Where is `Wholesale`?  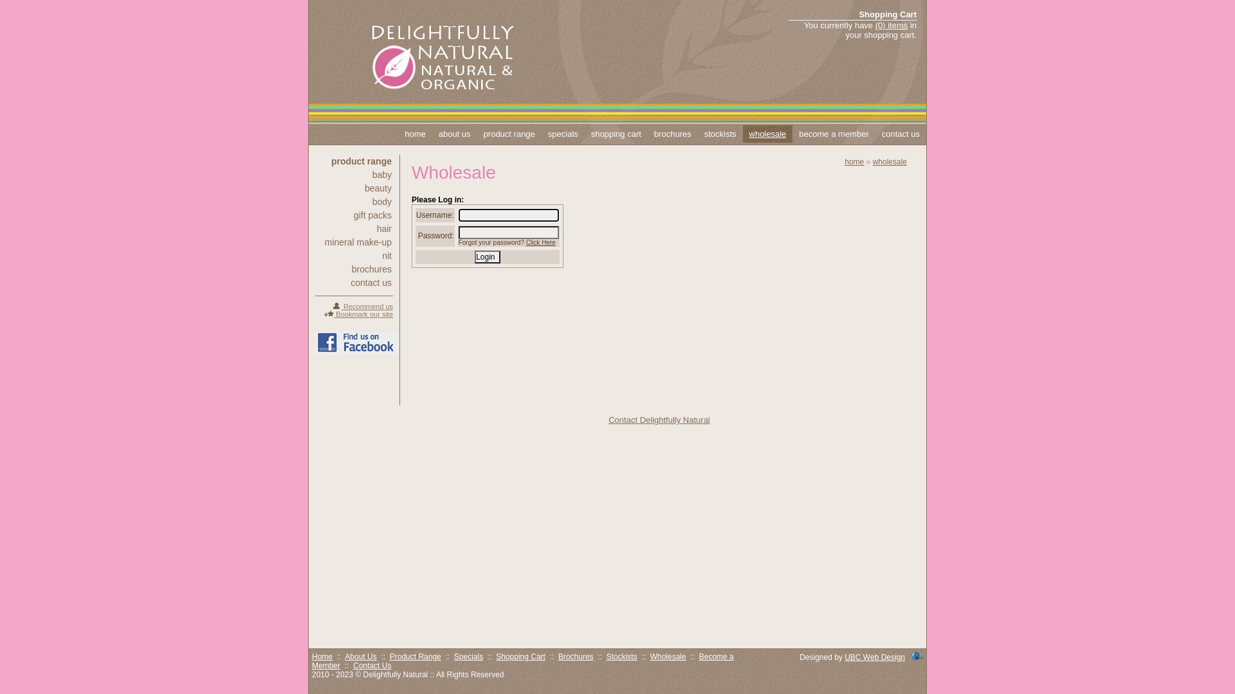 Wholesale is located at coordinates (668, 657).